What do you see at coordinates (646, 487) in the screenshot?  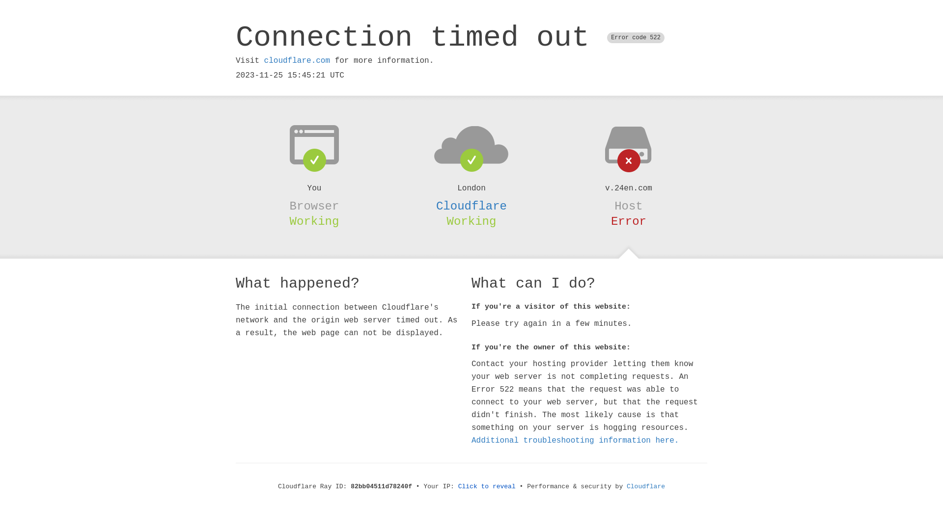 I see `Cloudflare` at bounding box center [646, 487].